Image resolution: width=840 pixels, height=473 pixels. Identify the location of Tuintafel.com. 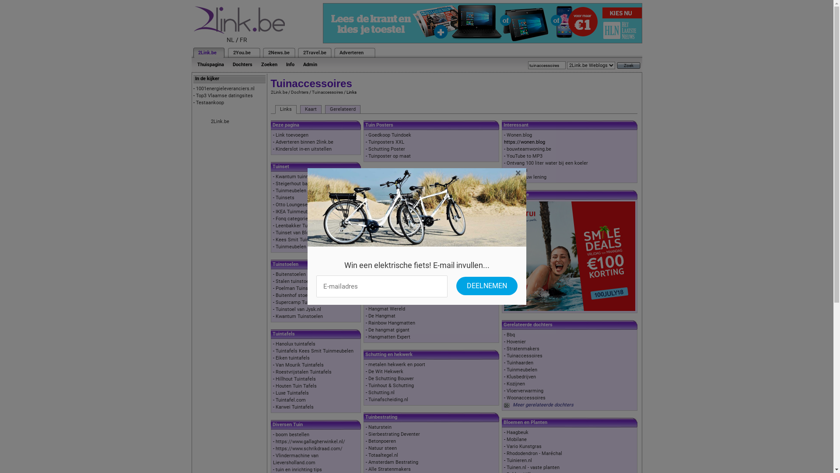
(290, 400).